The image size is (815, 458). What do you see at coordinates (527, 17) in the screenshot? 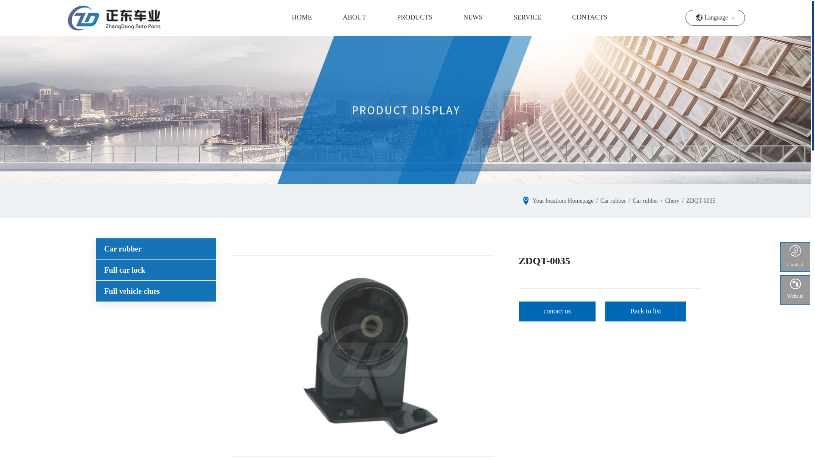
I see `SERVICE` at bounding box center [527, 17].